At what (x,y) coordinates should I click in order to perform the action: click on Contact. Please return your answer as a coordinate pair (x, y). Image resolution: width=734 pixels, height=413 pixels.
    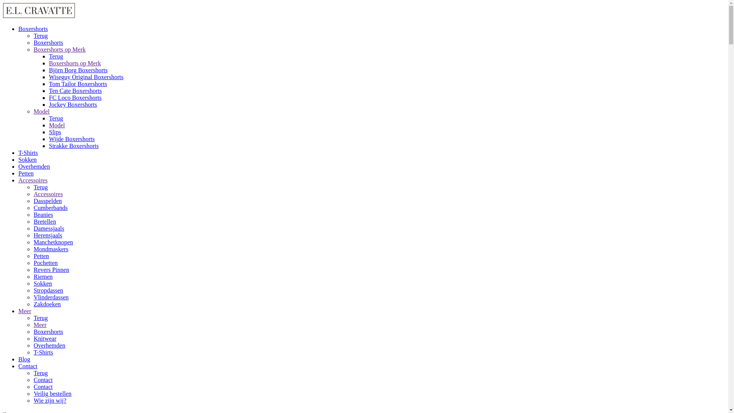
    Looking at the image, I should click on (43, 387).